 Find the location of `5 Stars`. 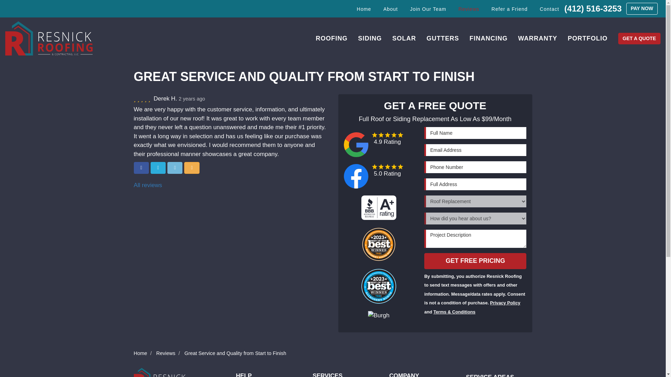

5 Stars is located at coordinates (143, 99).